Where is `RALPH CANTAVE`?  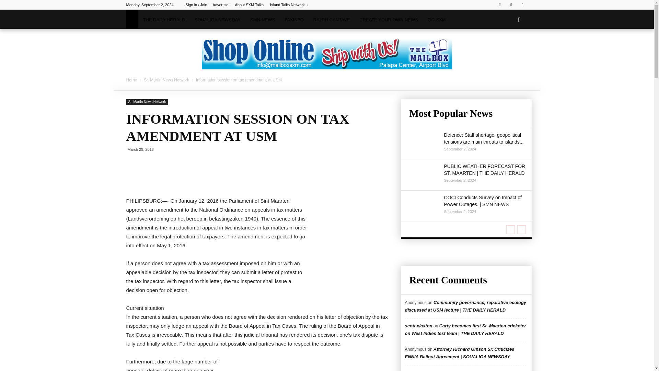 RALPH CANTAVE is located at coordinates (331, 20).